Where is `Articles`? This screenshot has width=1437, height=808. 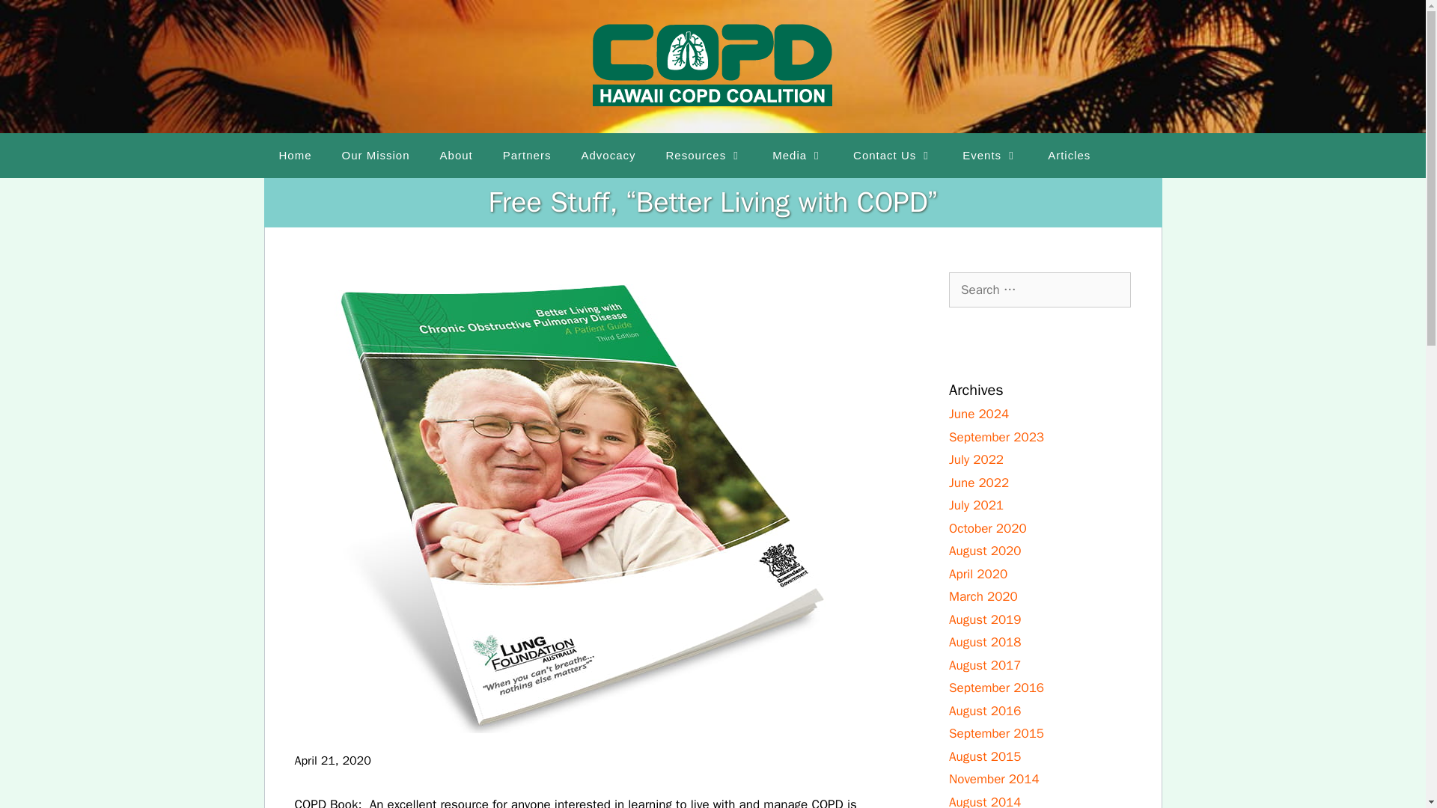
Articles is located at coordinates (1069, 156).